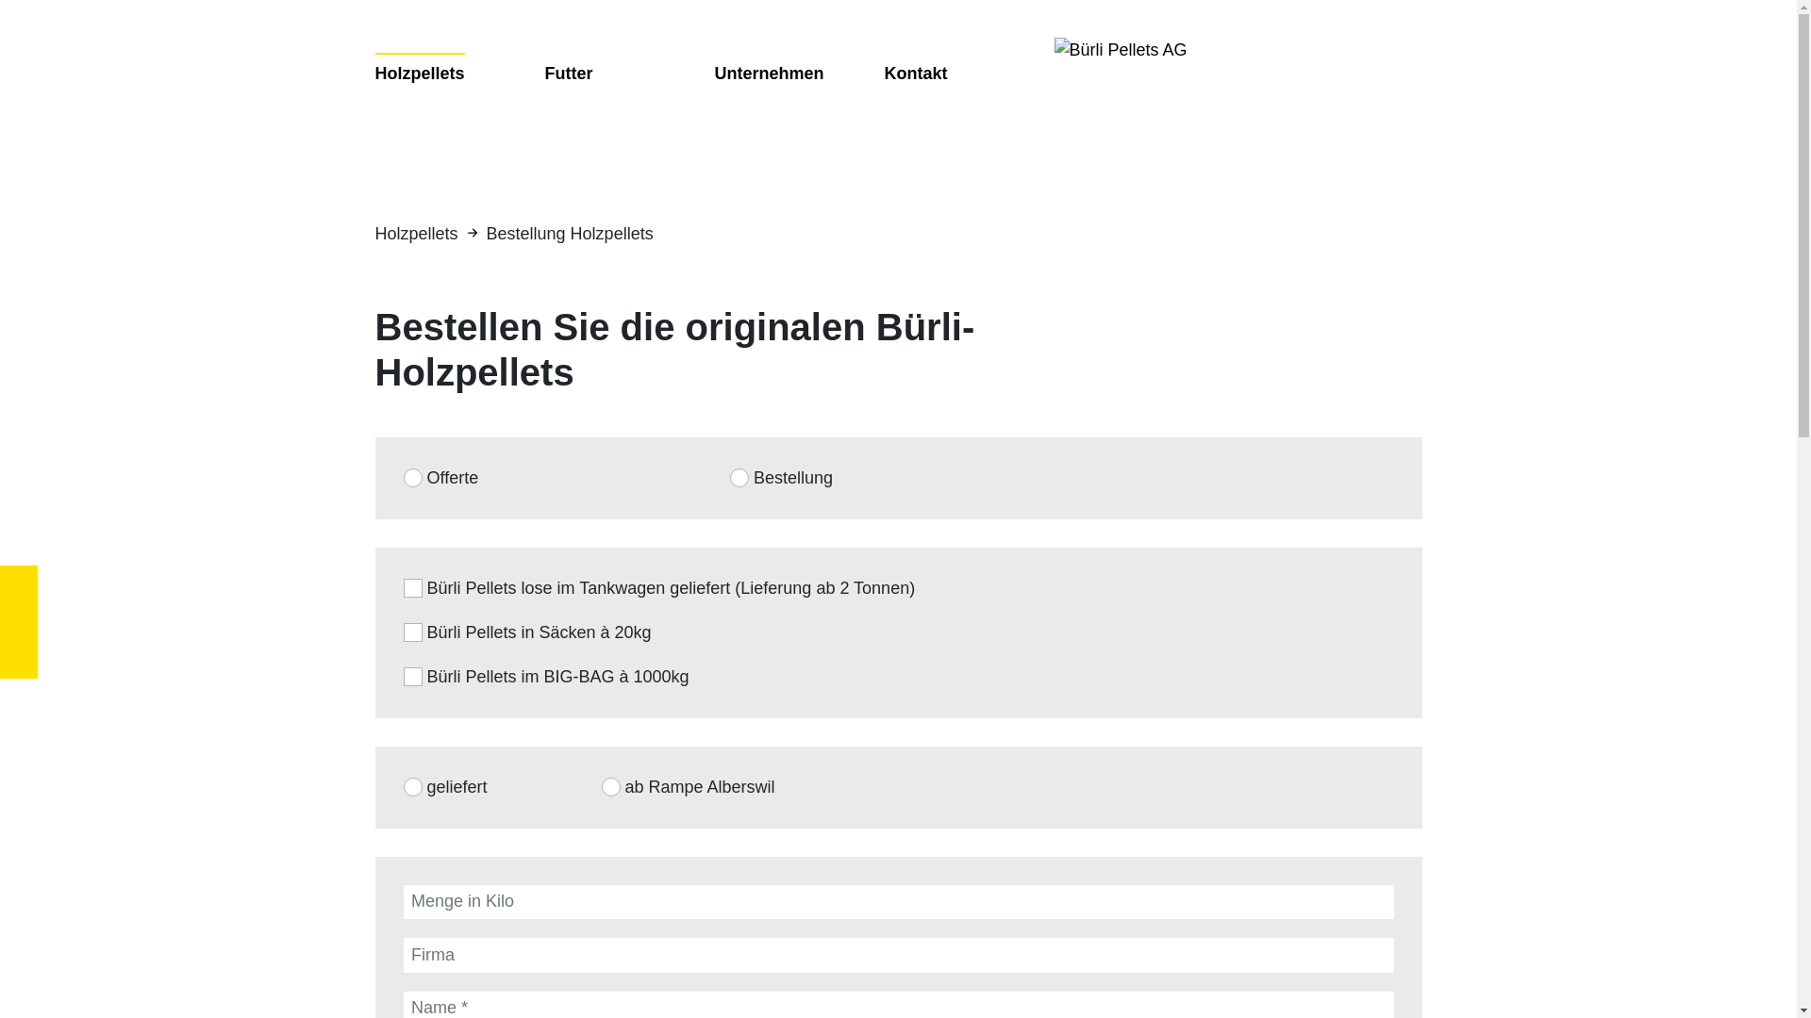 The image size is (1811, 1018). Describe the element at coordinates (570, 234) in the screenshot. I see `Bestellung Holzpellets` at that location.